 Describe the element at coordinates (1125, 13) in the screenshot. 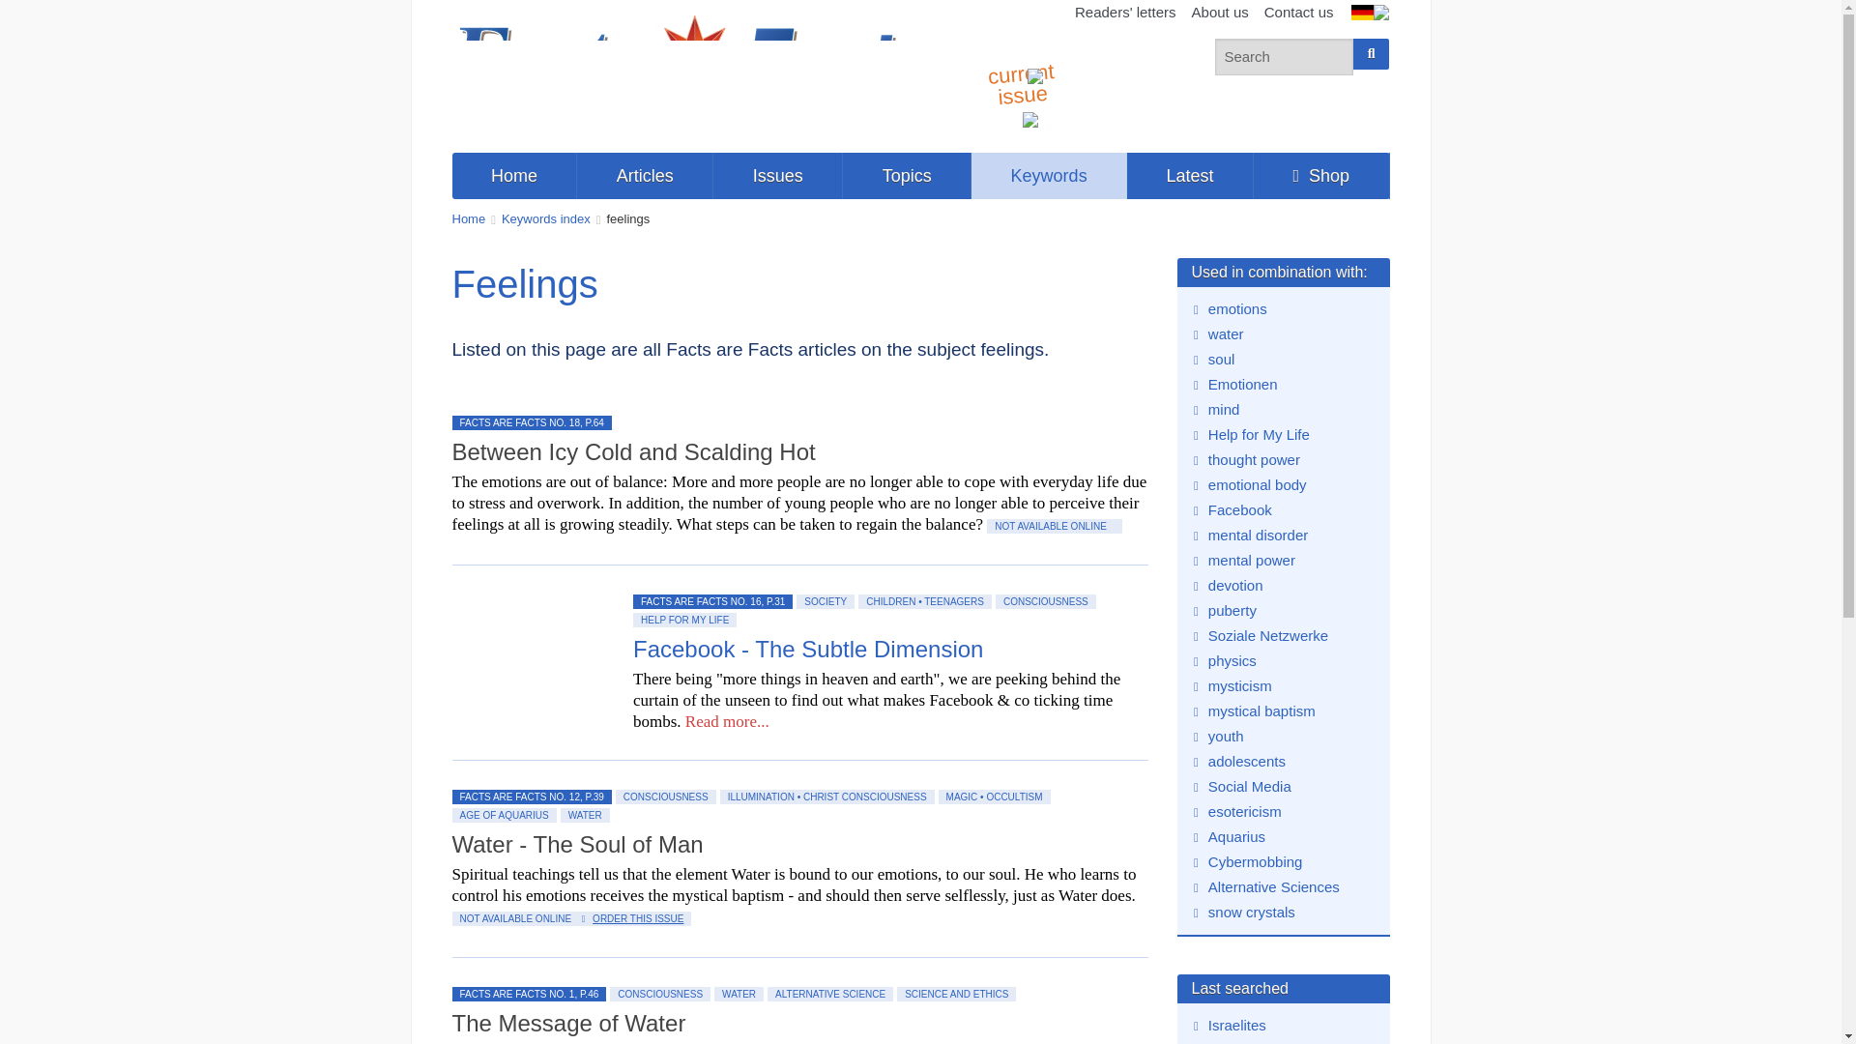

I see `Readers' letters` at that location.